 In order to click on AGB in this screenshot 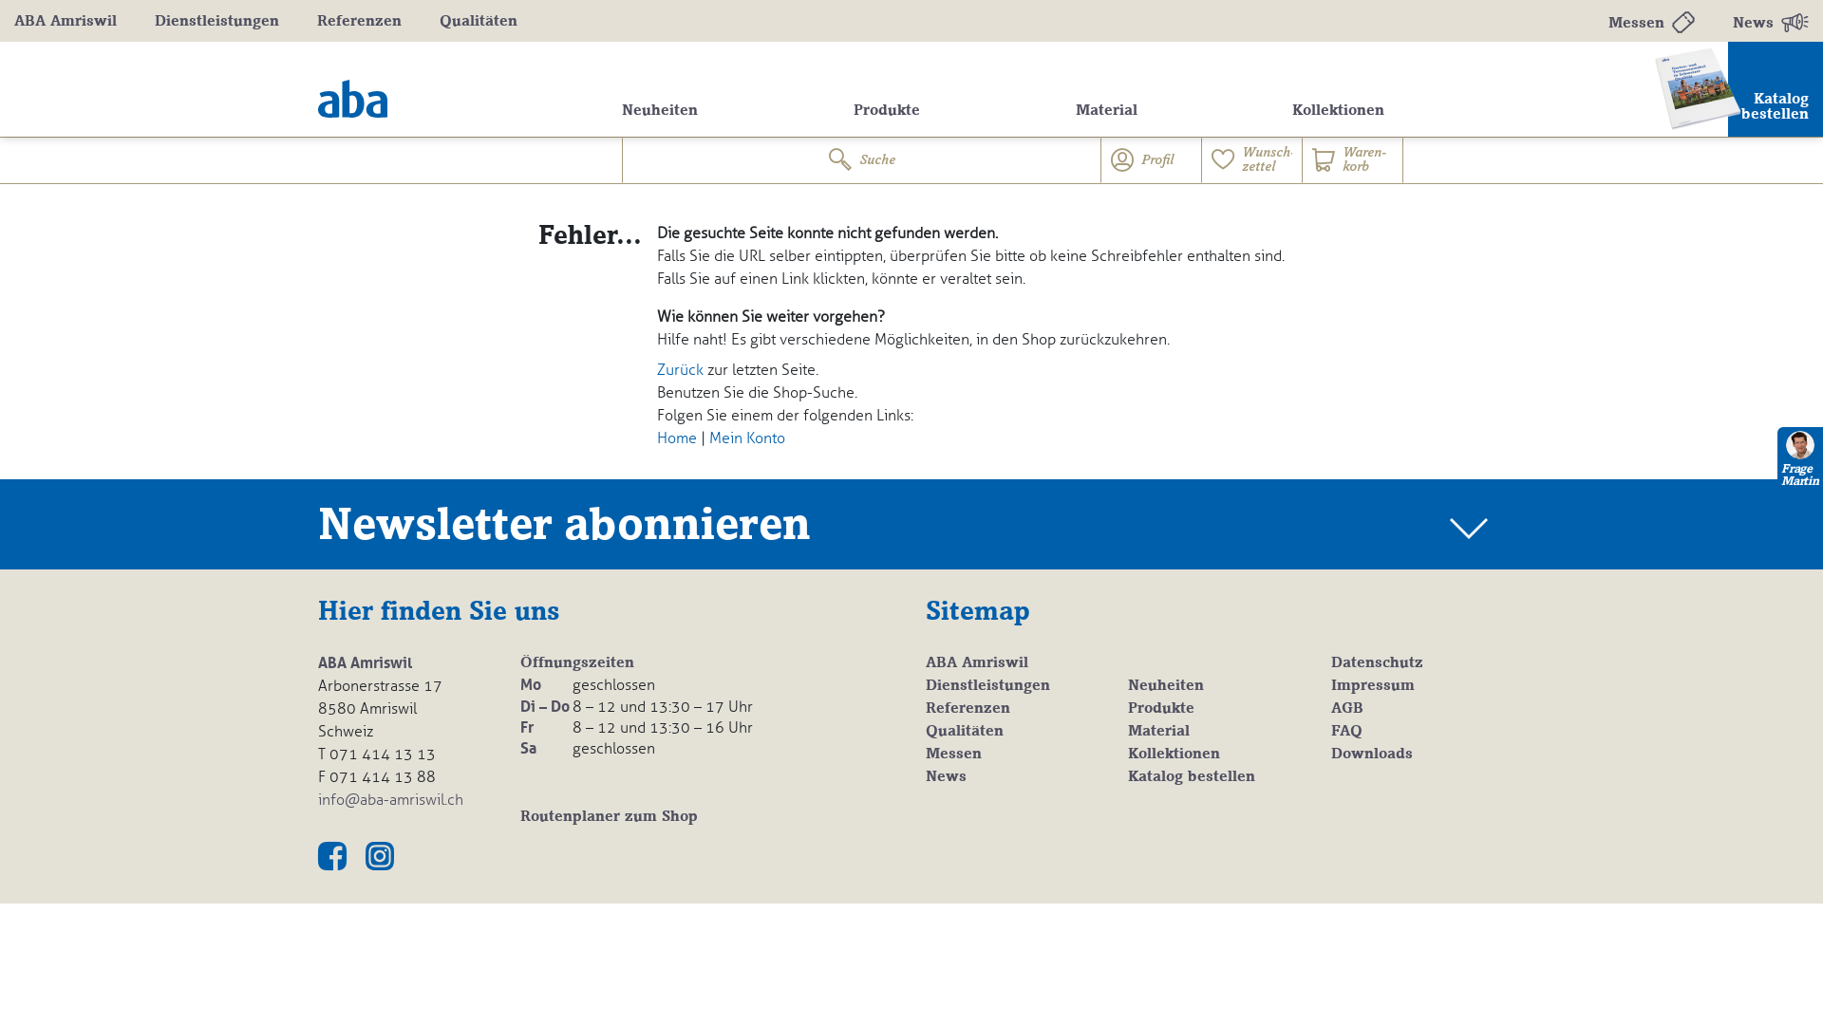, I will do `click(1347, 709)`.